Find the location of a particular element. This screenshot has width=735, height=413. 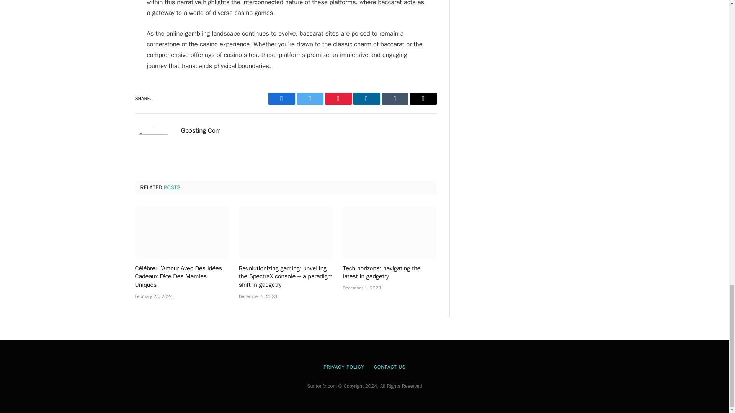

Facebook is located at coordinates (281, 99).